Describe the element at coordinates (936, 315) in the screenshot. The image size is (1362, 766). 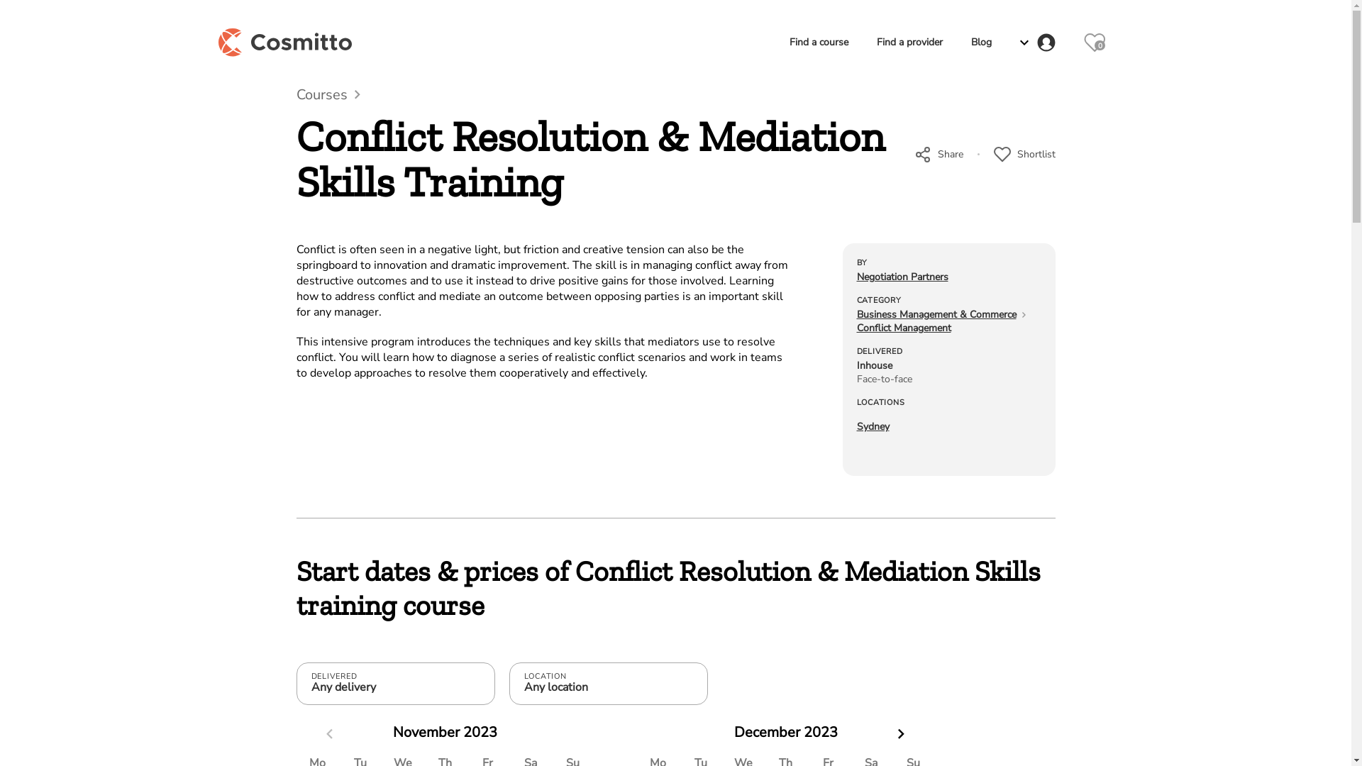
I see `Business Management & Commerce` at that location.